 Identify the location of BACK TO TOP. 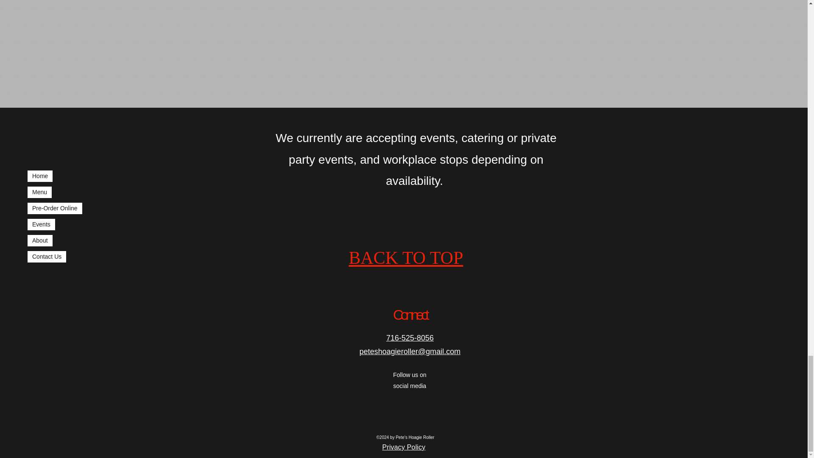
(405, 257).